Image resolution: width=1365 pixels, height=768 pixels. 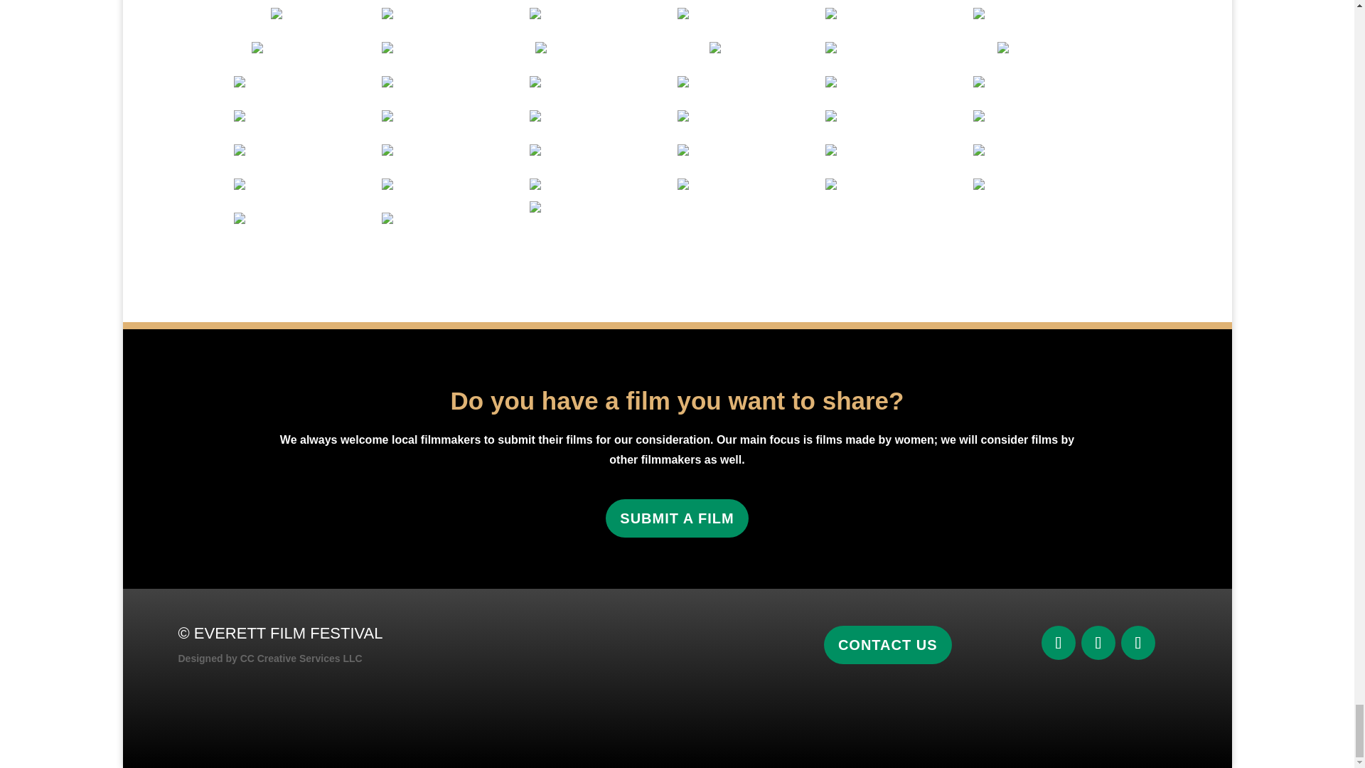 I want to click on logos-16, so click(x=751, y=13).